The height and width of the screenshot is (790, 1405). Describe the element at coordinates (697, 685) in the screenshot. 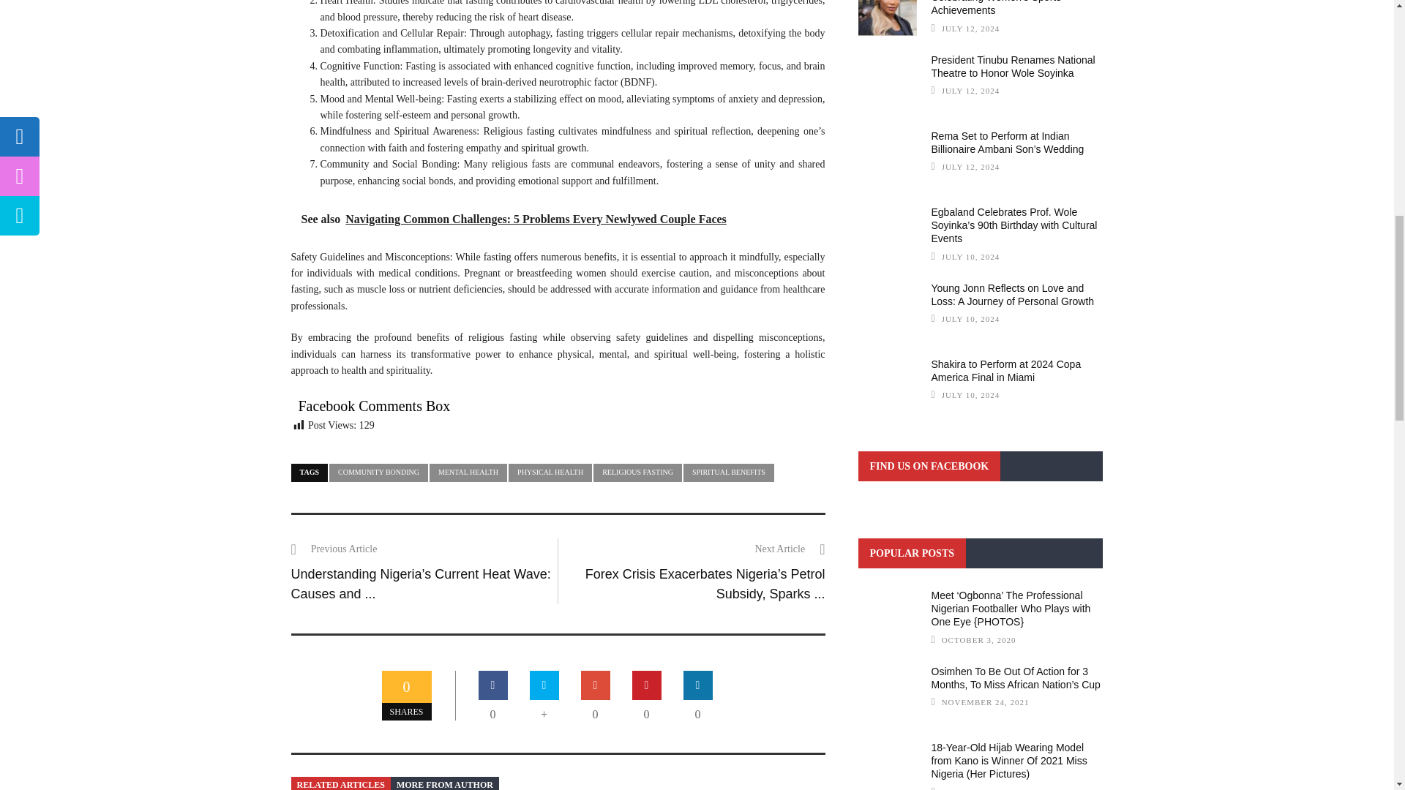

I see `Linkedin` at that location.